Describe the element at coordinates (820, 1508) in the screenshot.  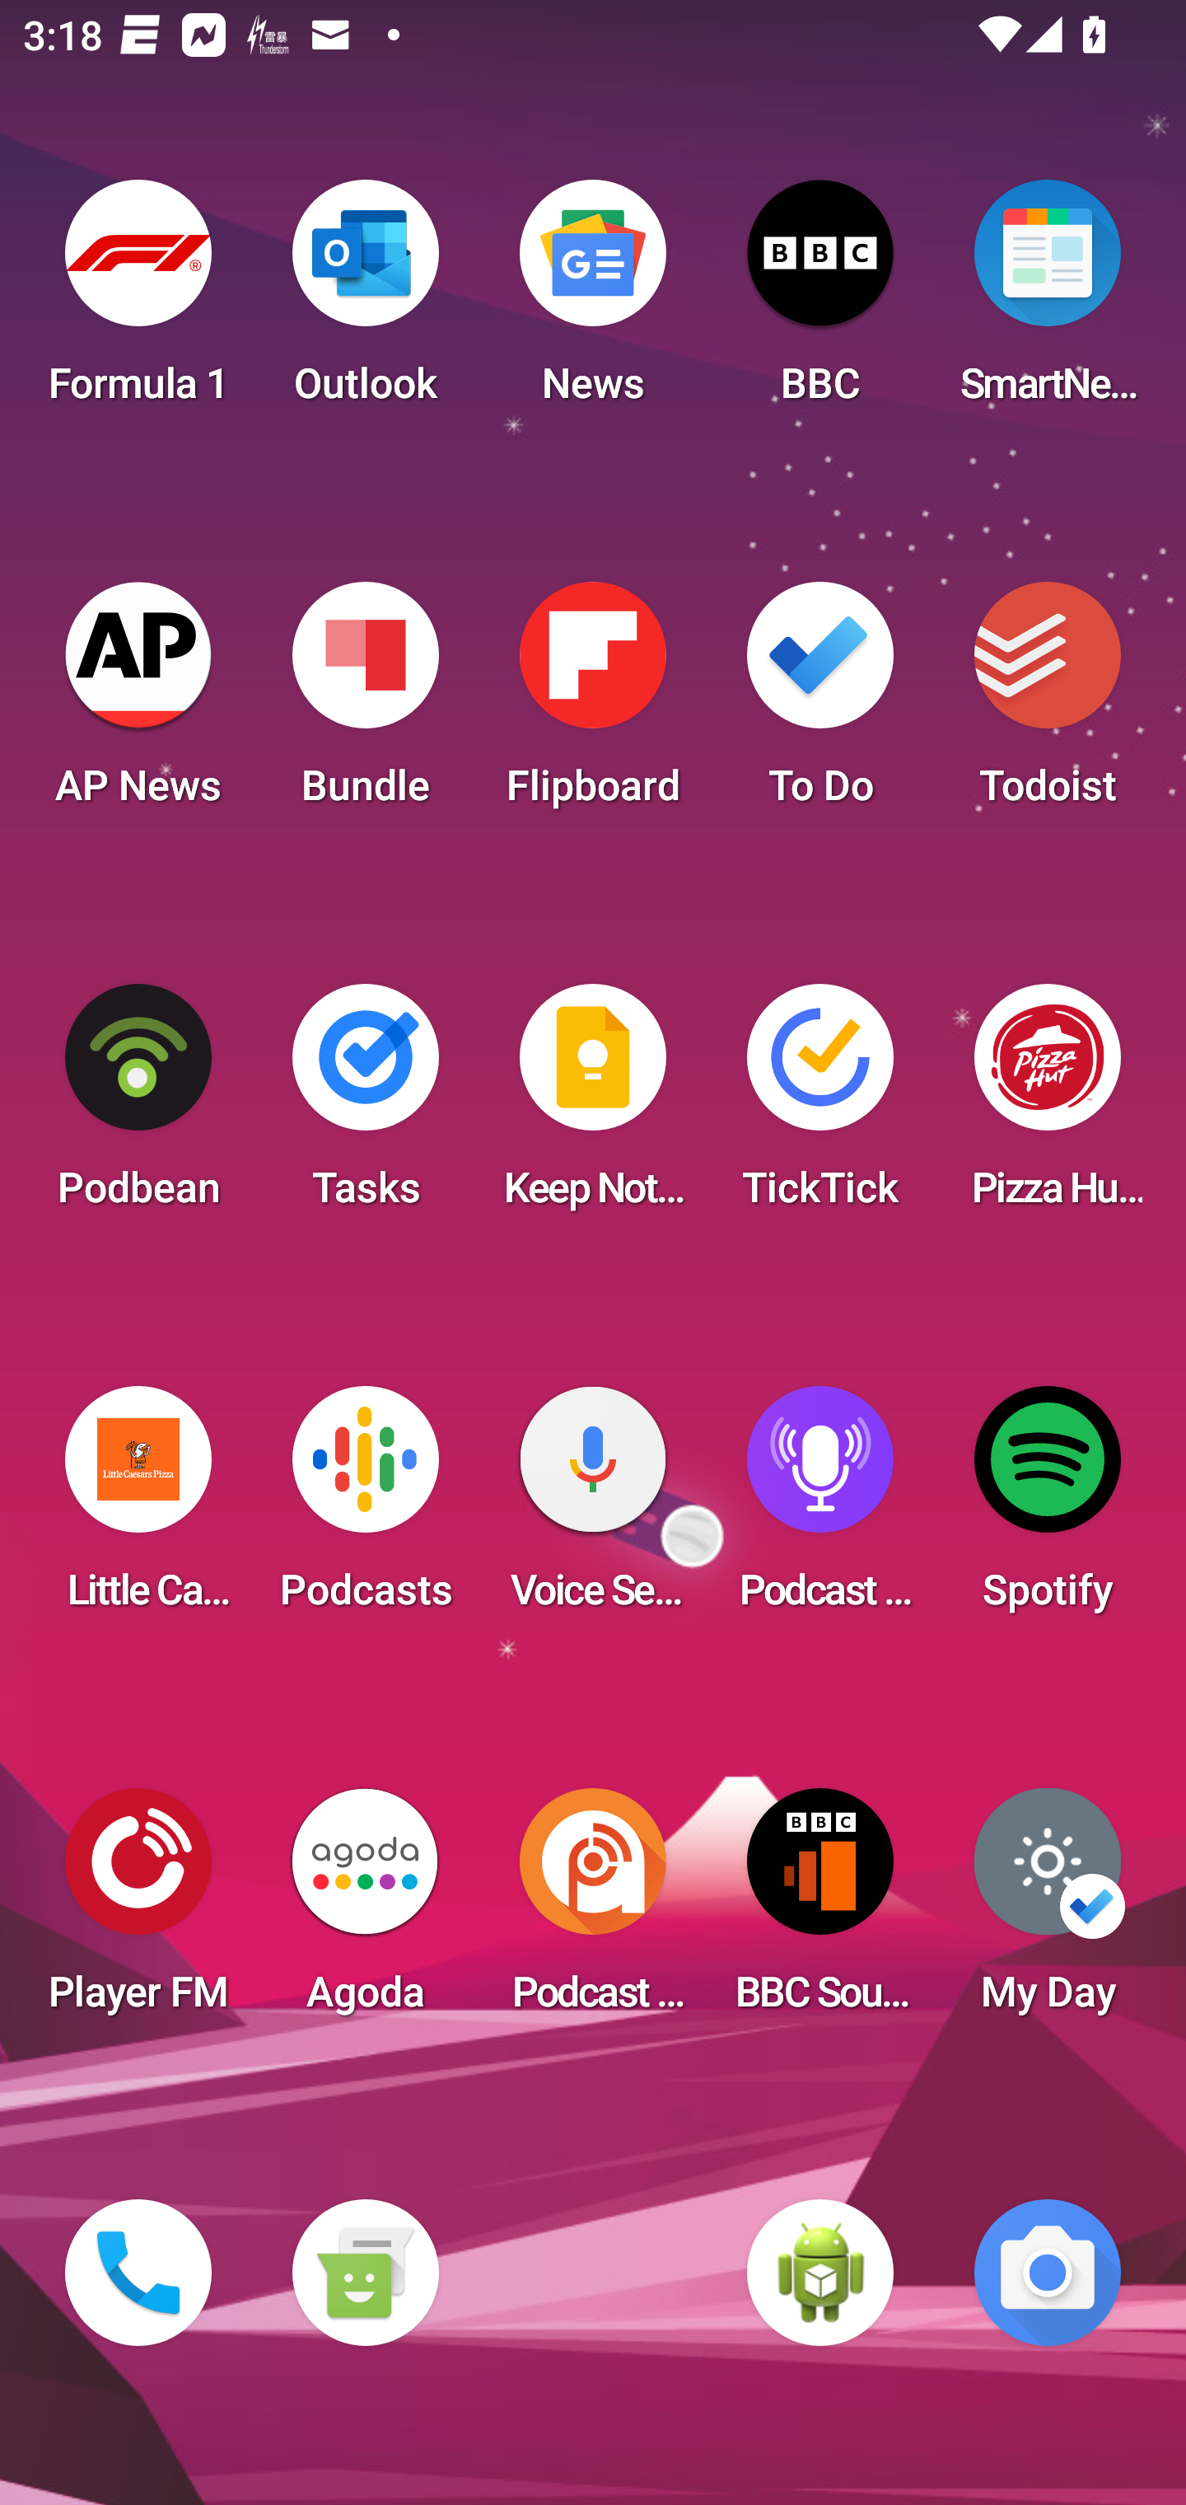
I see `Podcast Player` at that location.